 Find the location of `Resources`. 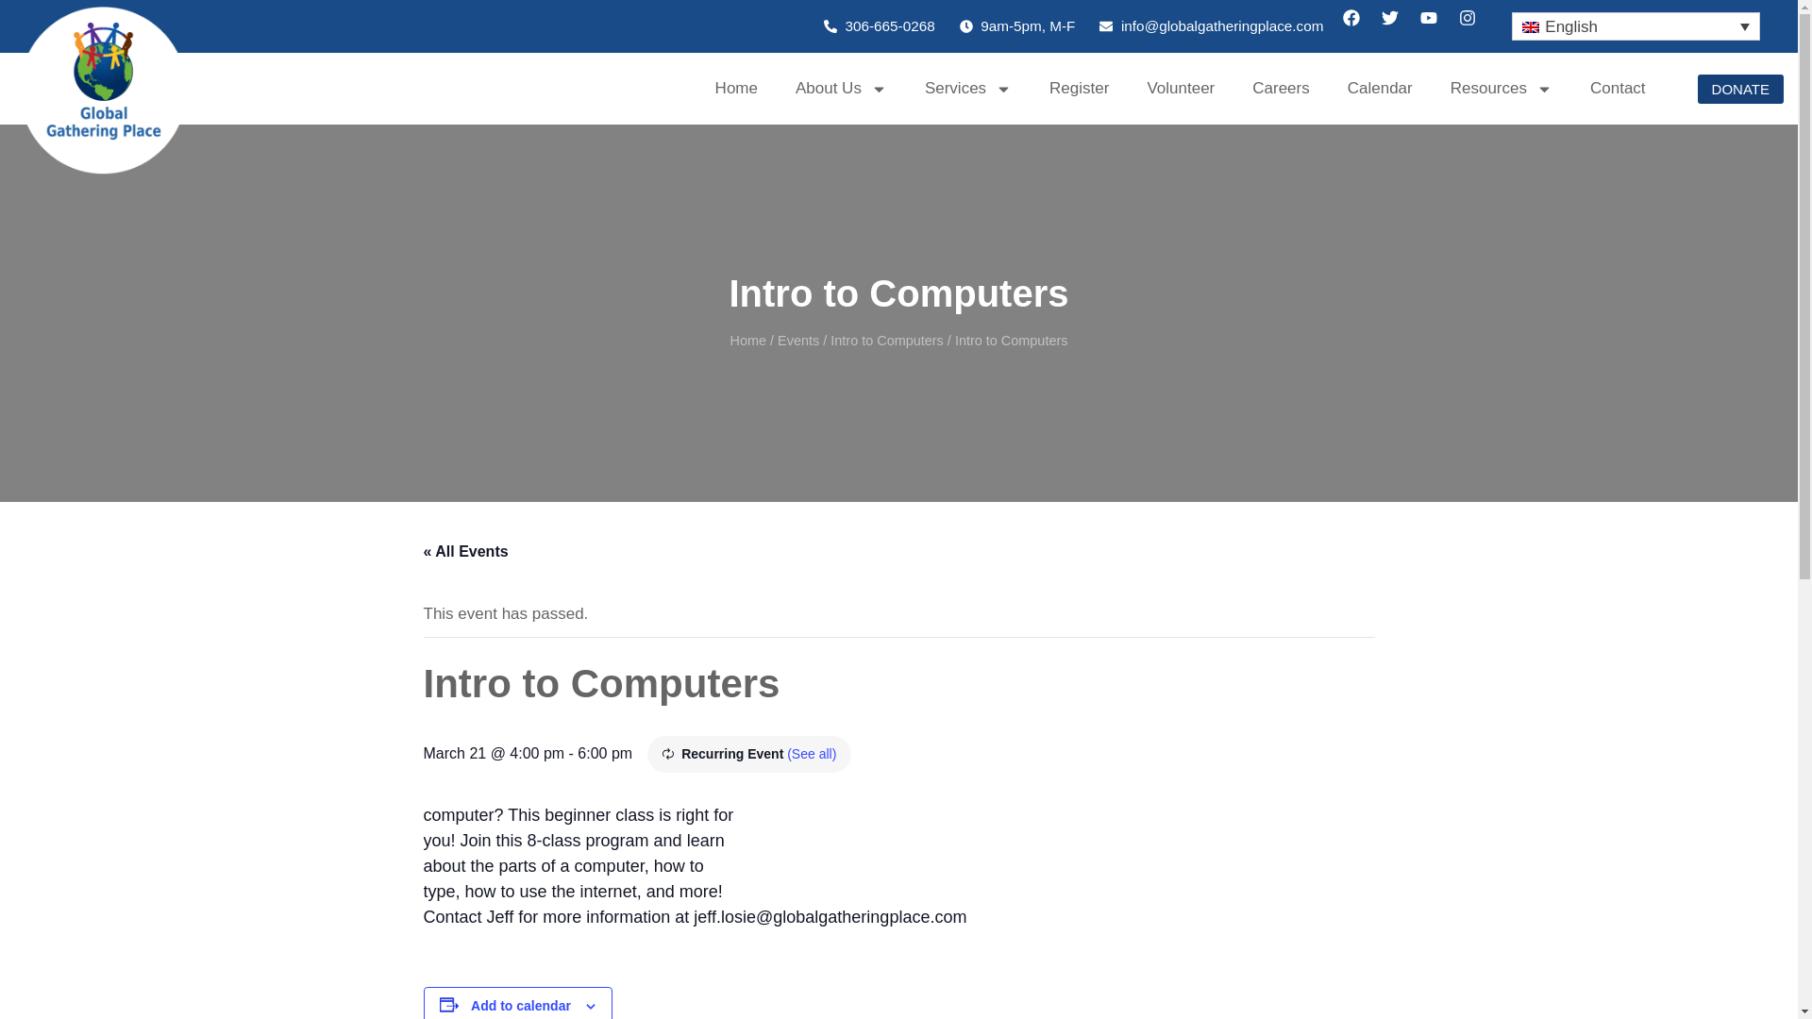

Resources is located at coordinates (1501, 89).